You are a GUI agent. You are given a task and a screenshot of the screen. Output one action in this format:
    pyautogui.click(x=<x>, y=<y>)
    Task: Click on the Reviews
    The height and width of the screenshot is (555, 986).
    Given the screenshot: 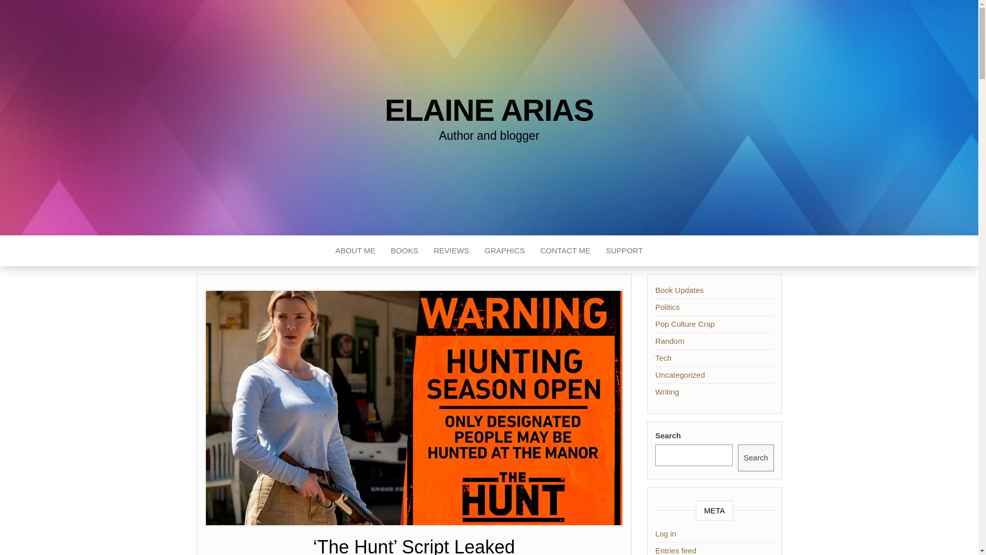 What is the action you would take?
    pyautogui.click(x=451, y=251)
    